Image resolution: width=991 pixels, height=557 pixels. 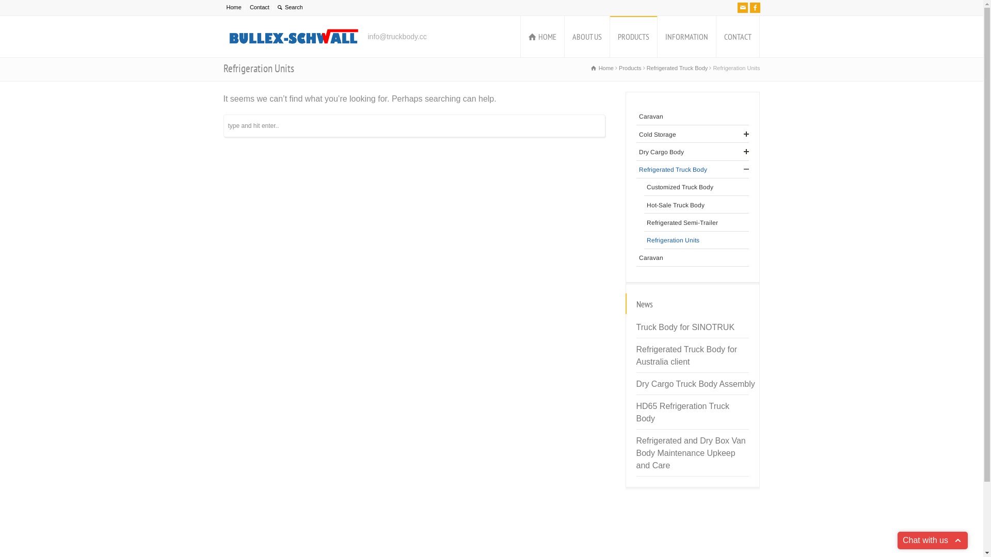 What do you see at coordinates (755, 8) in the screenshot?
I see `Facebook` at bounding box center [755, 8].